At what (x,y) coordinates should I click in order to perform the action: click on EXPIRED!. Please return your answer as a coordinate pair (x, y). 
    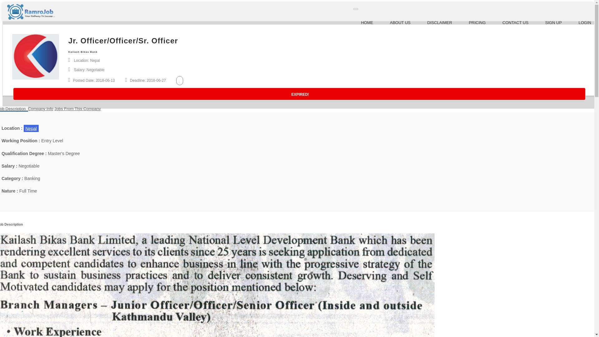
    Looking at the image, I should click on (299, 94).